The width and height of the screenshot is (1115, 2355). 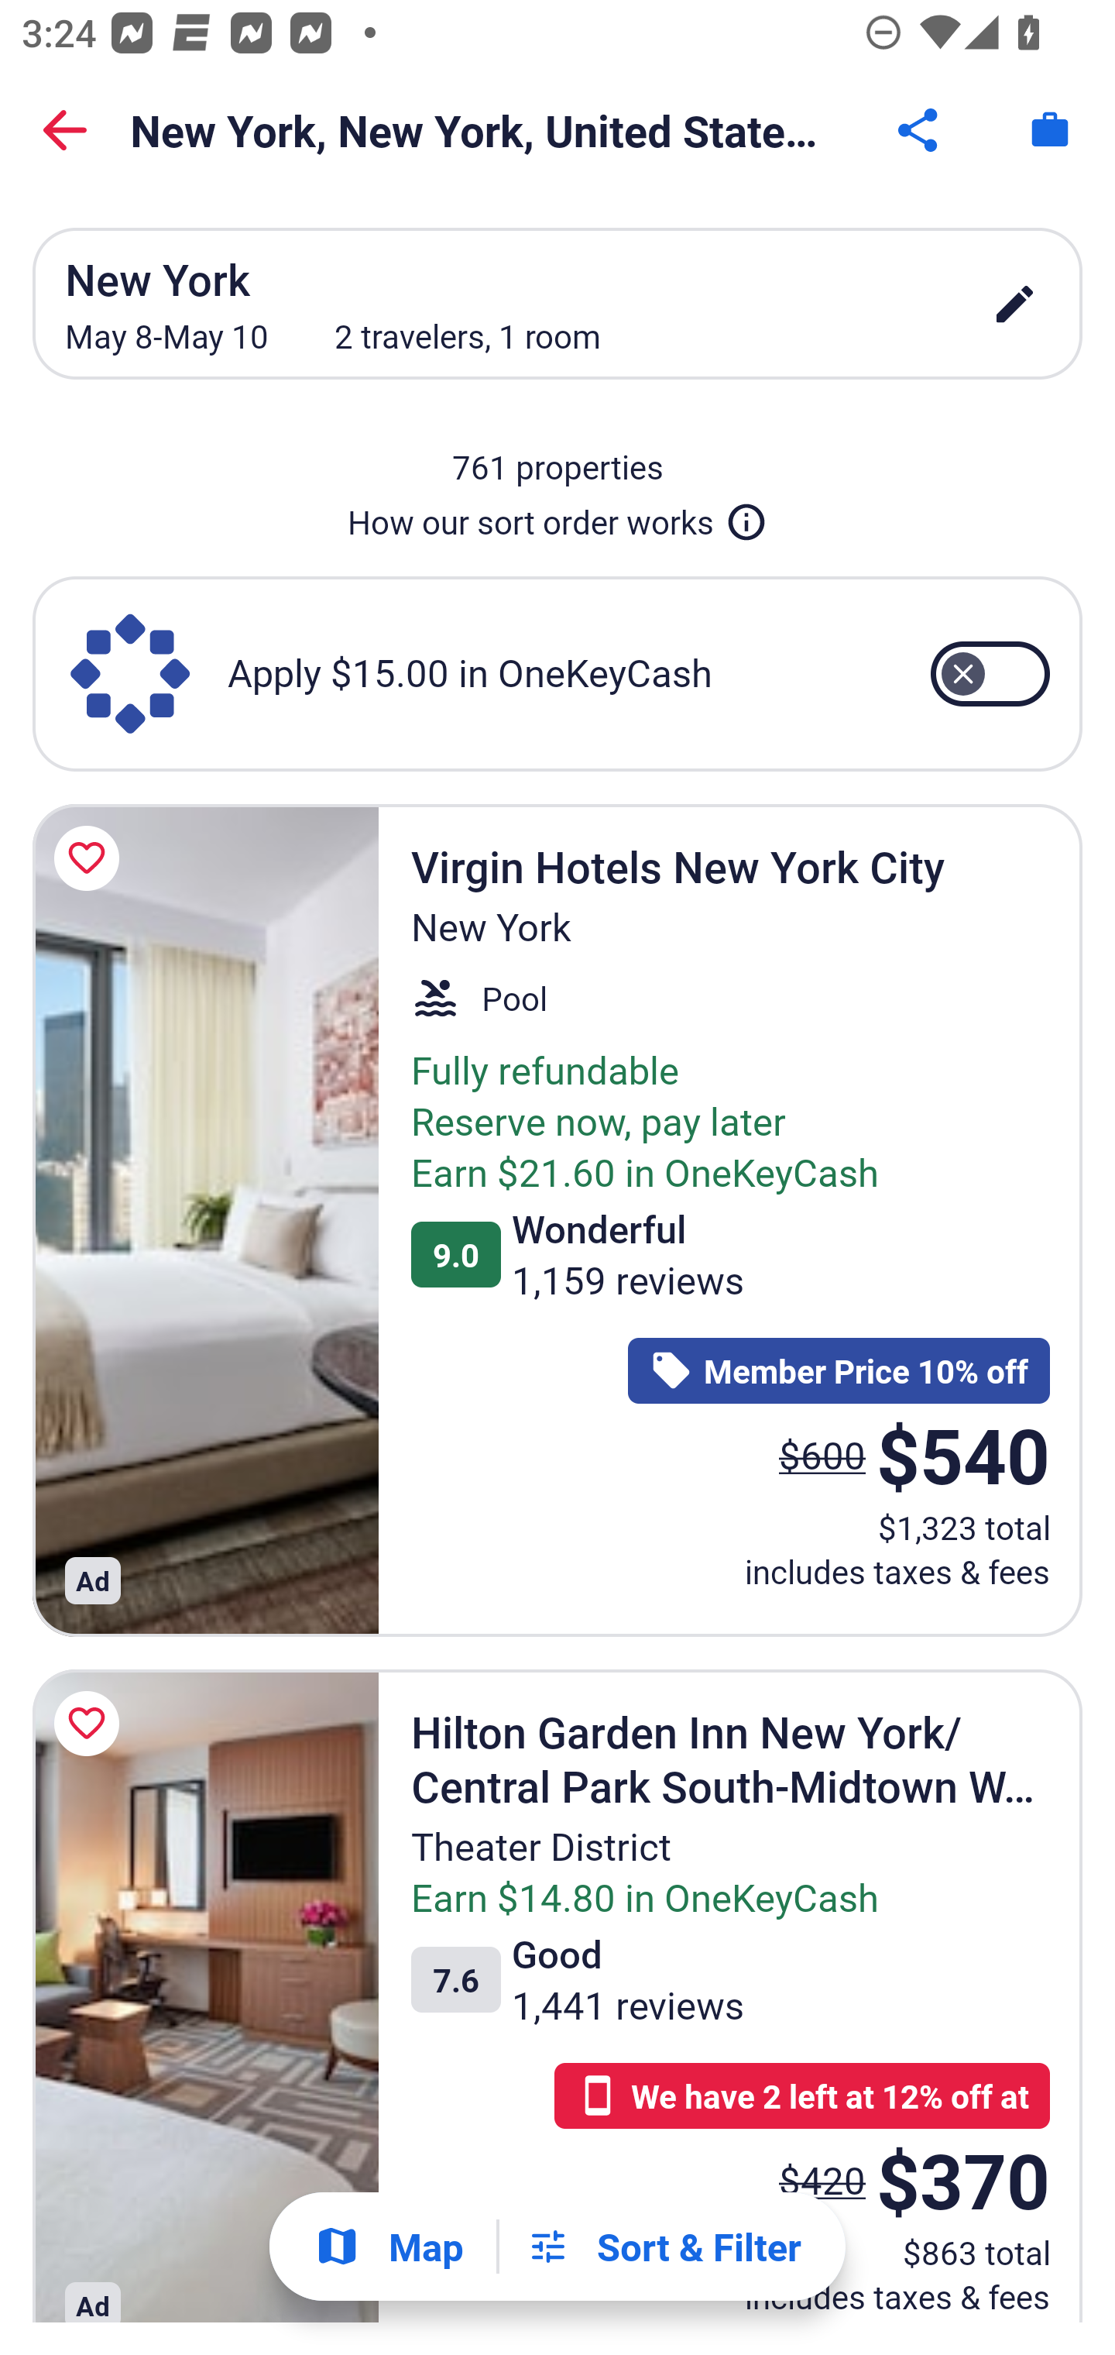 I want to click on Trips. Button, so click(x=1050, y=130).